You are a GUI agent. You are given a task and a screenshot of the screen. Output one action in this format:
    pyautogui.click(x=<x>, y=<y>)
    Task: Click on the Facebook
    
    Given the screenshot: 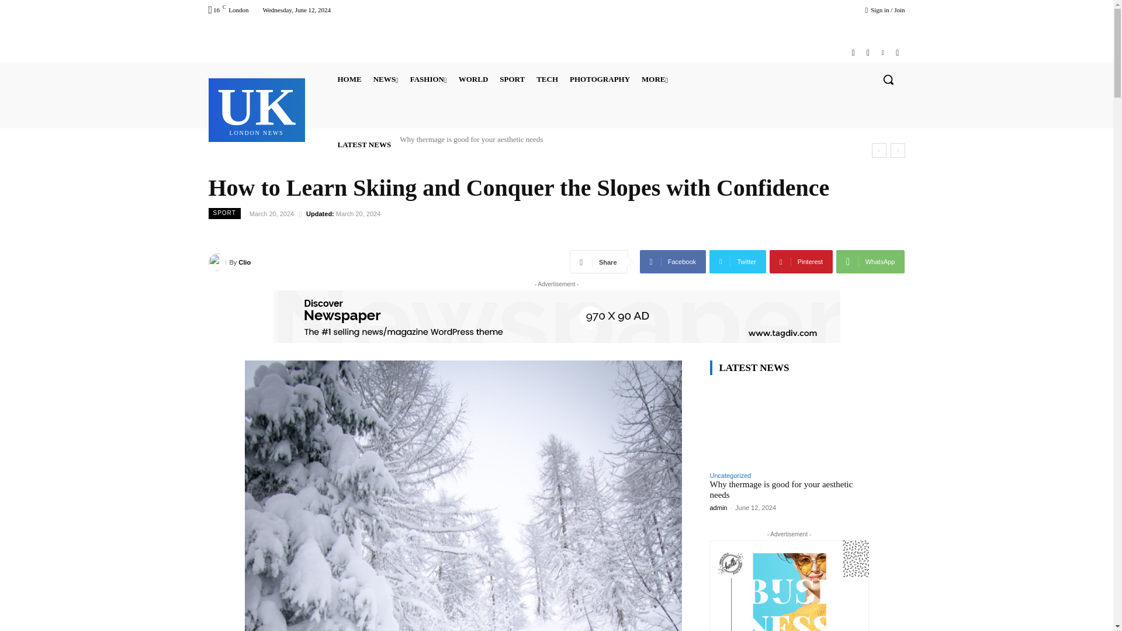 What is the action you would take?
    pyautogui.click(x=853, y=53)
    